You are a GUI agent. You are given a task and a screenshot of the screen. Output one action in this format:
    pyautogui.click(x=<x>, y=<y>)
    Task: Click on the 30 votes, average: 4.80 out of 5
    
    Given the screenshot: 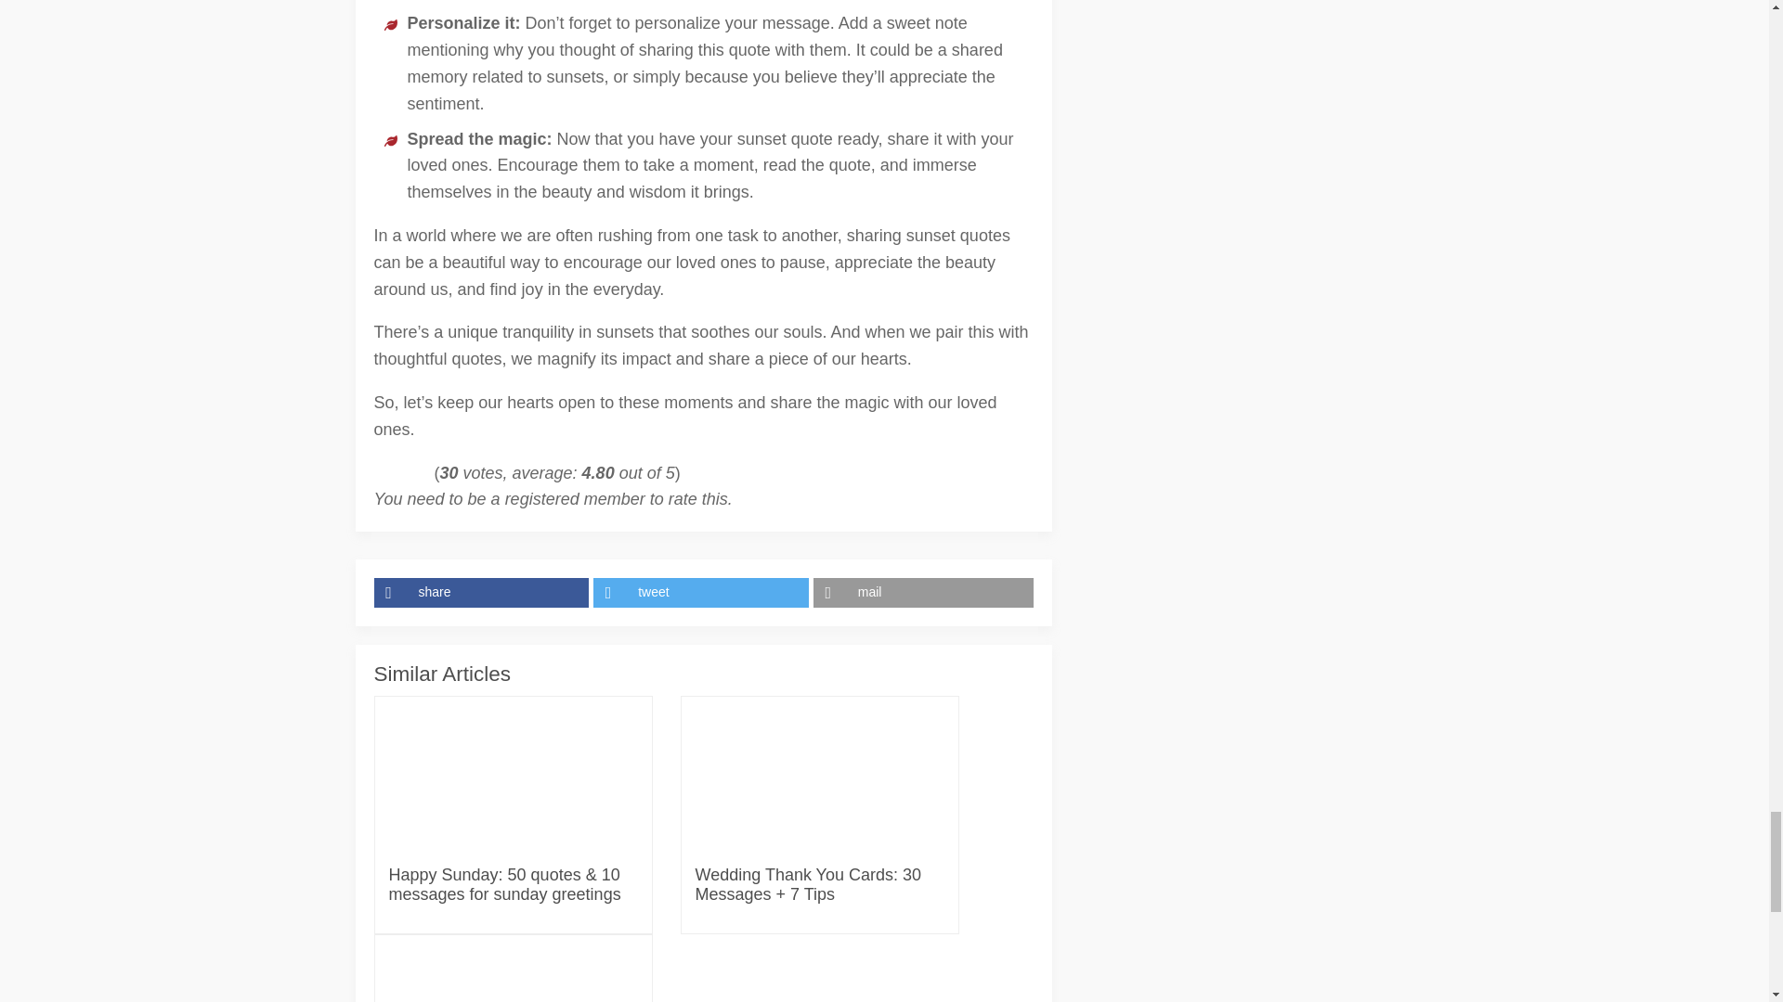 What is the action you would take?
    pyautogui.click(x=401, y=474)
    